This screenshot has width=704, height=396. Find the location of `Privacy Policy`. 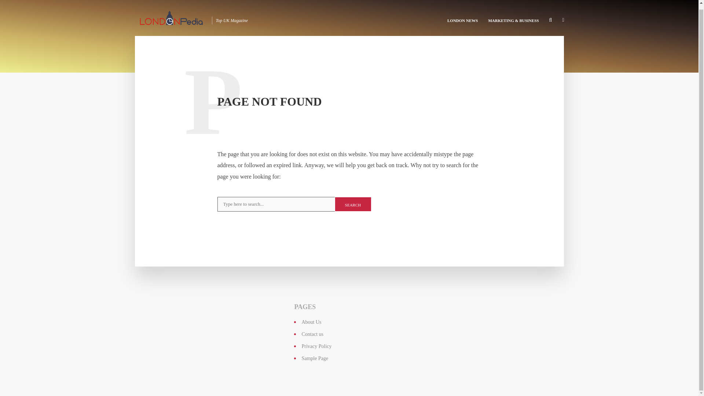

Privacy Policy is located at coordinates (316, 346).